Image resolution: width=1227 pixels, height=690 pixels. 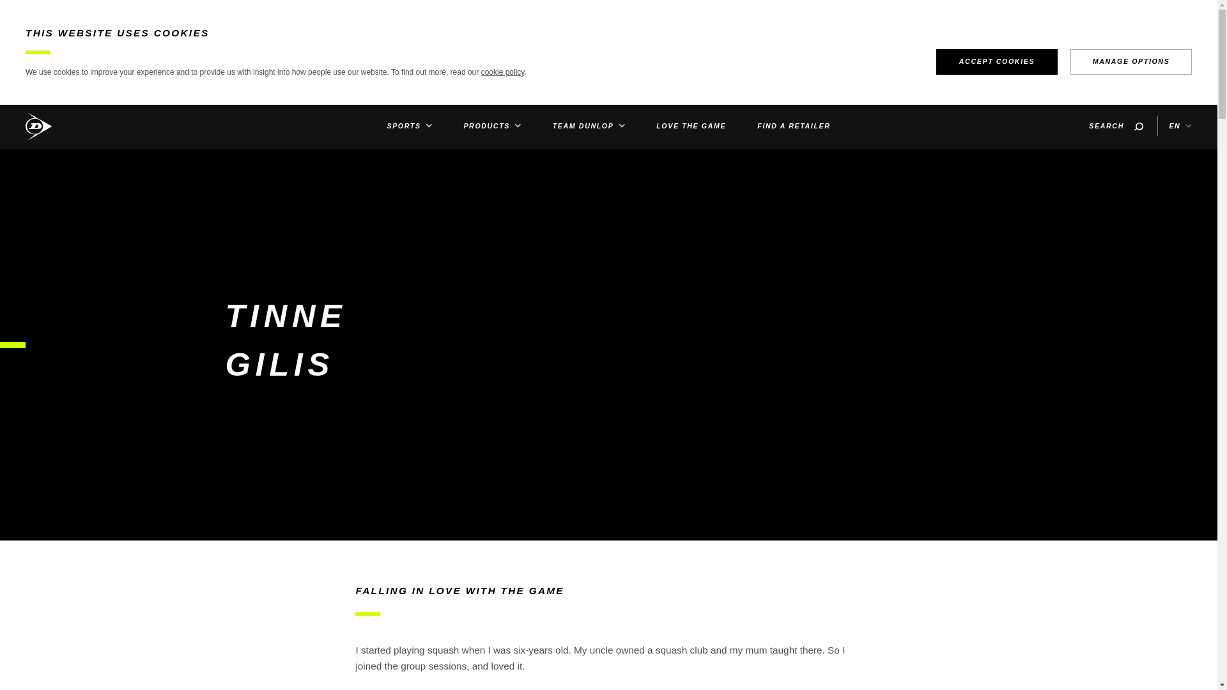 What do you see at coordinates (409, 126) in the screenshot?
I see `SPORTS` at bounding box center [409, 126].